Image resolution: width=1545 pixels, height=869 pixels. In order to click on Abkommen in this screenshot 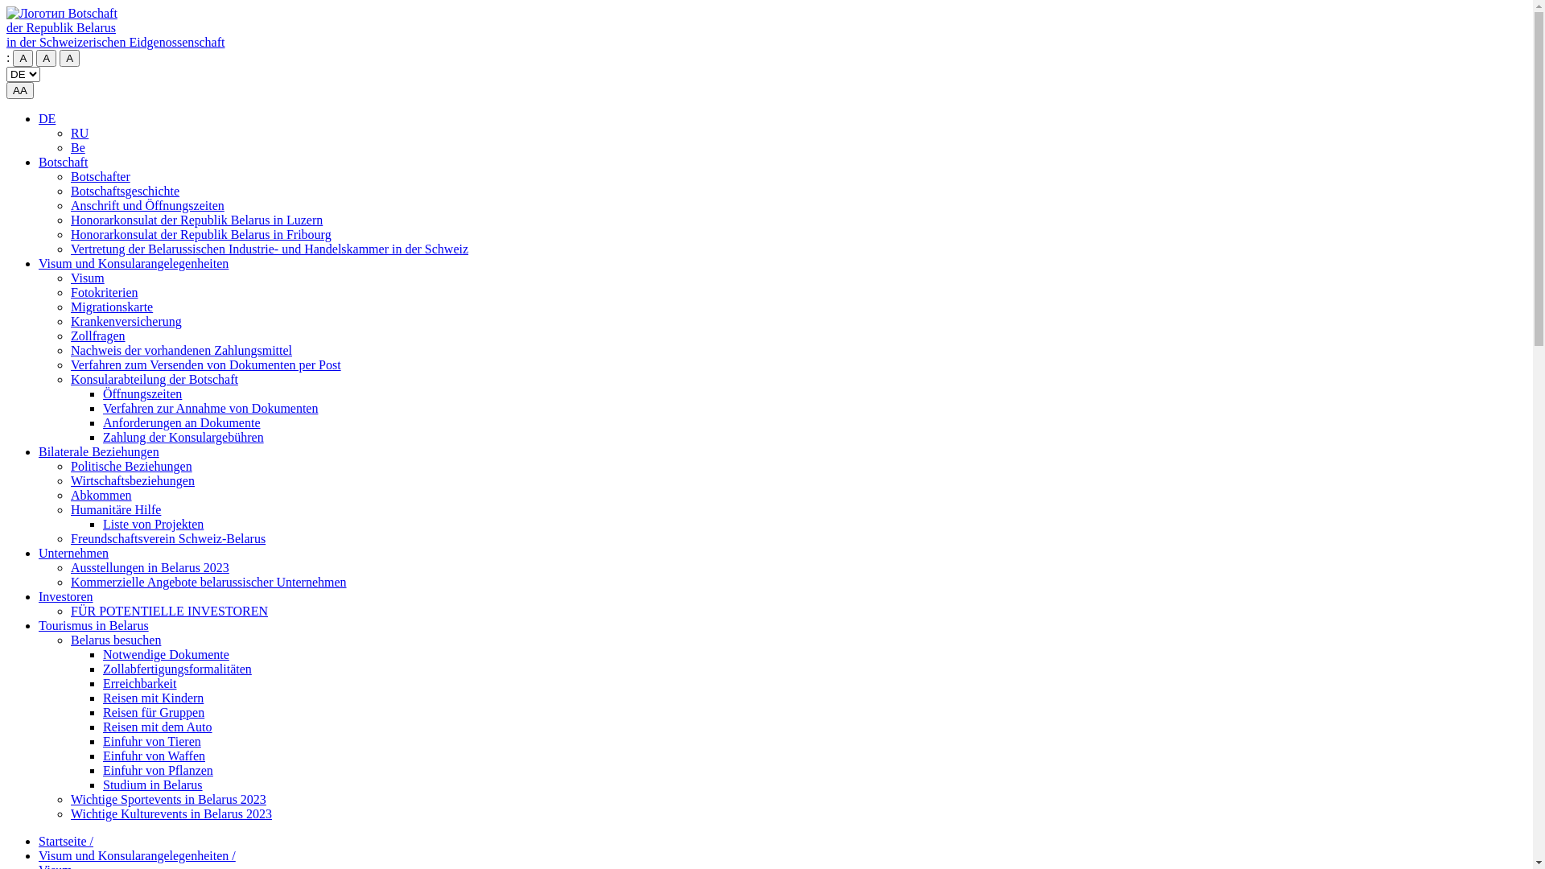, I will do `click(101, 495)`.